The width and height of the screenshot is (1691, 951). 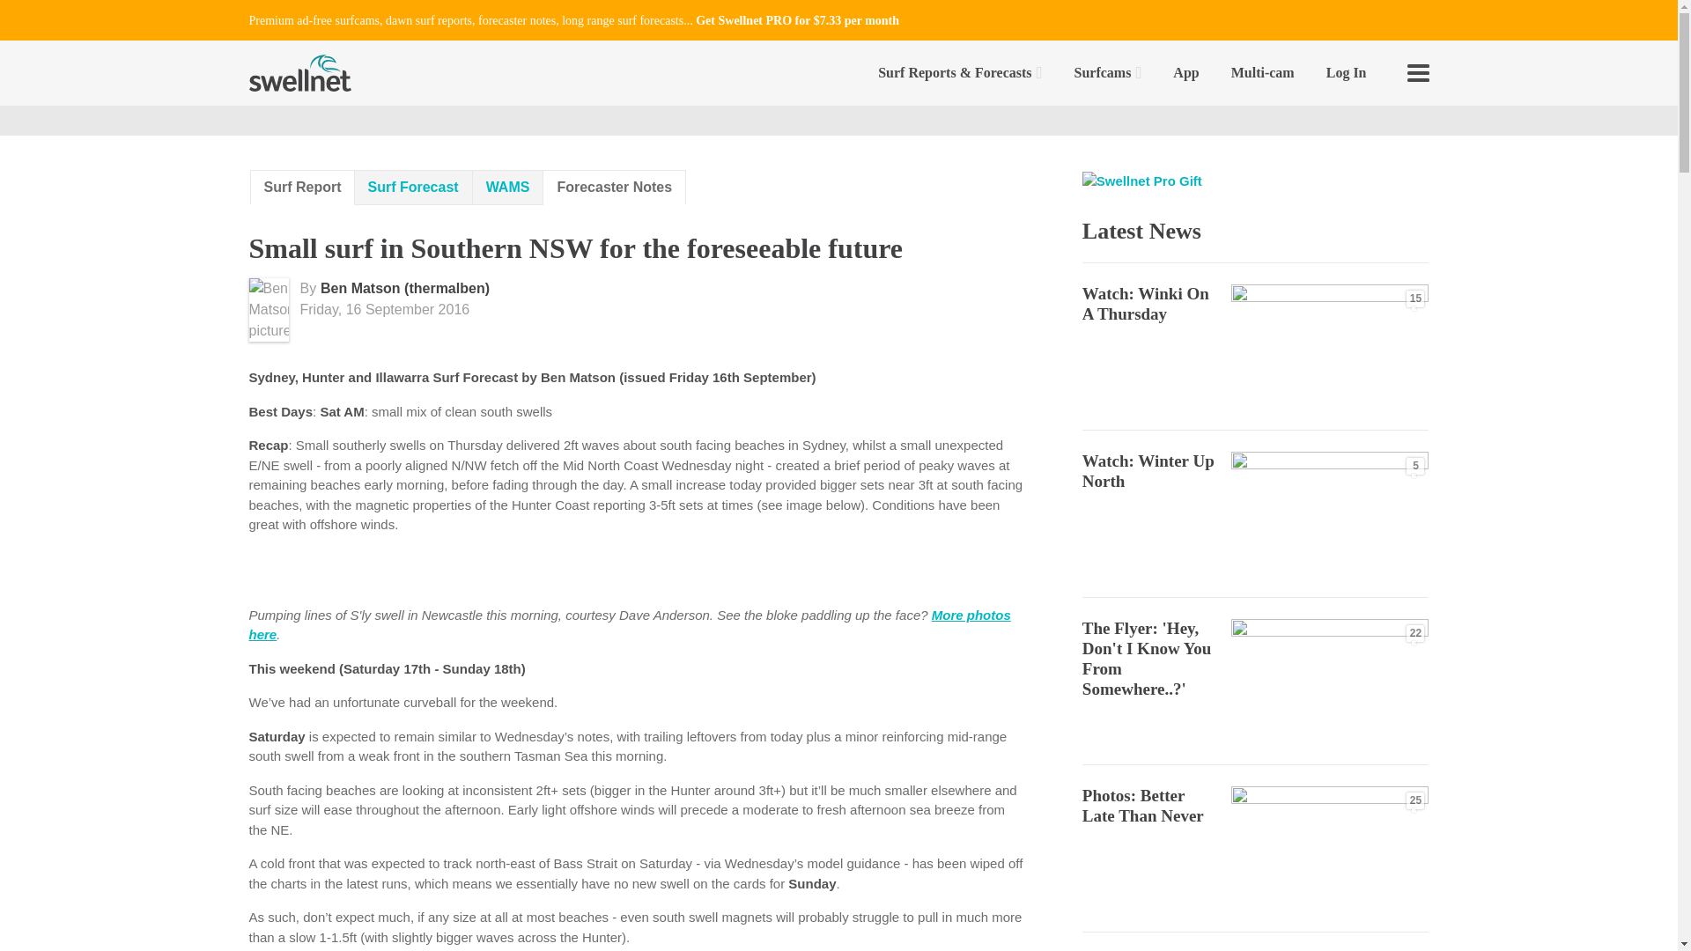 What do you see at coordinates (299, 72) in the screenshot?
I see `Swellnet` at bounding box center [299, 72].